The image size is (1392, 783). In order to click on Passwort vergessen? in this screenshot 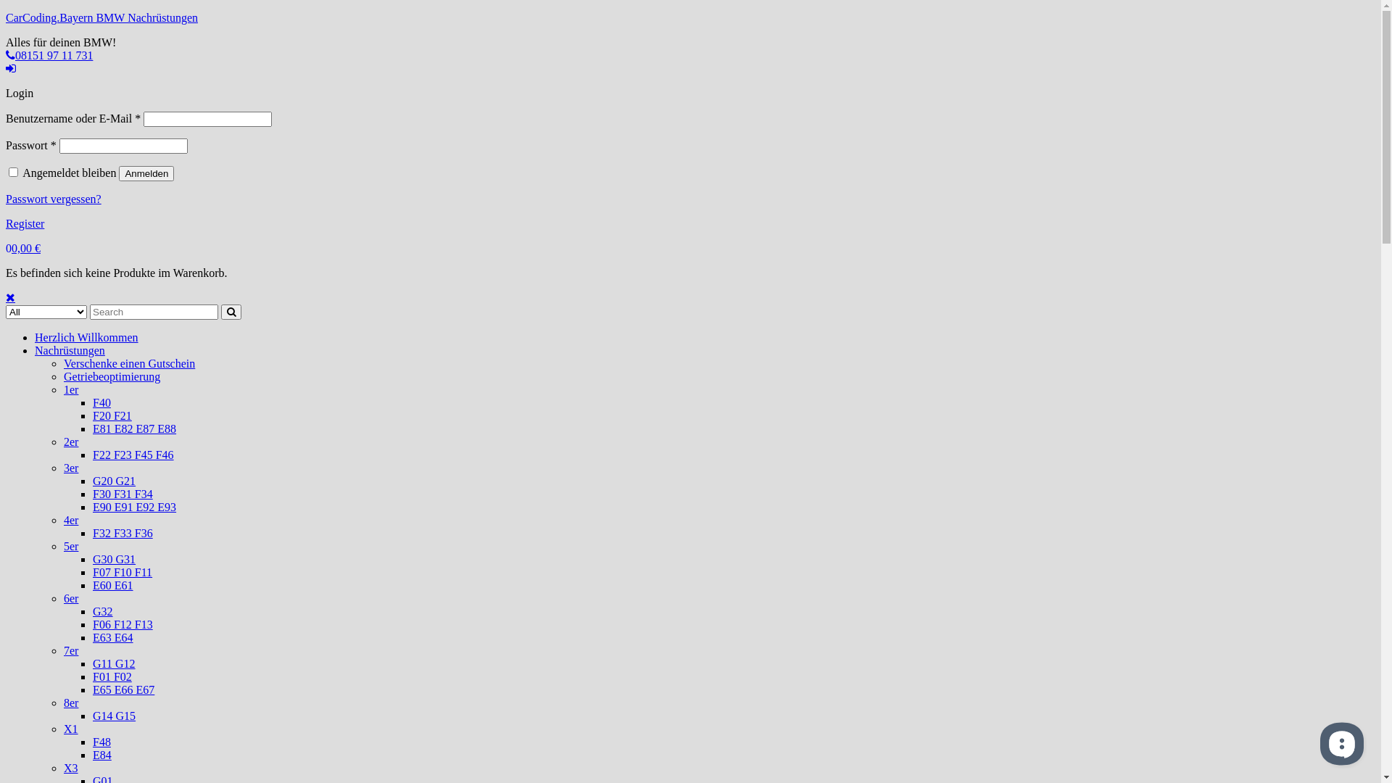, I will do `click(54, 199)`.